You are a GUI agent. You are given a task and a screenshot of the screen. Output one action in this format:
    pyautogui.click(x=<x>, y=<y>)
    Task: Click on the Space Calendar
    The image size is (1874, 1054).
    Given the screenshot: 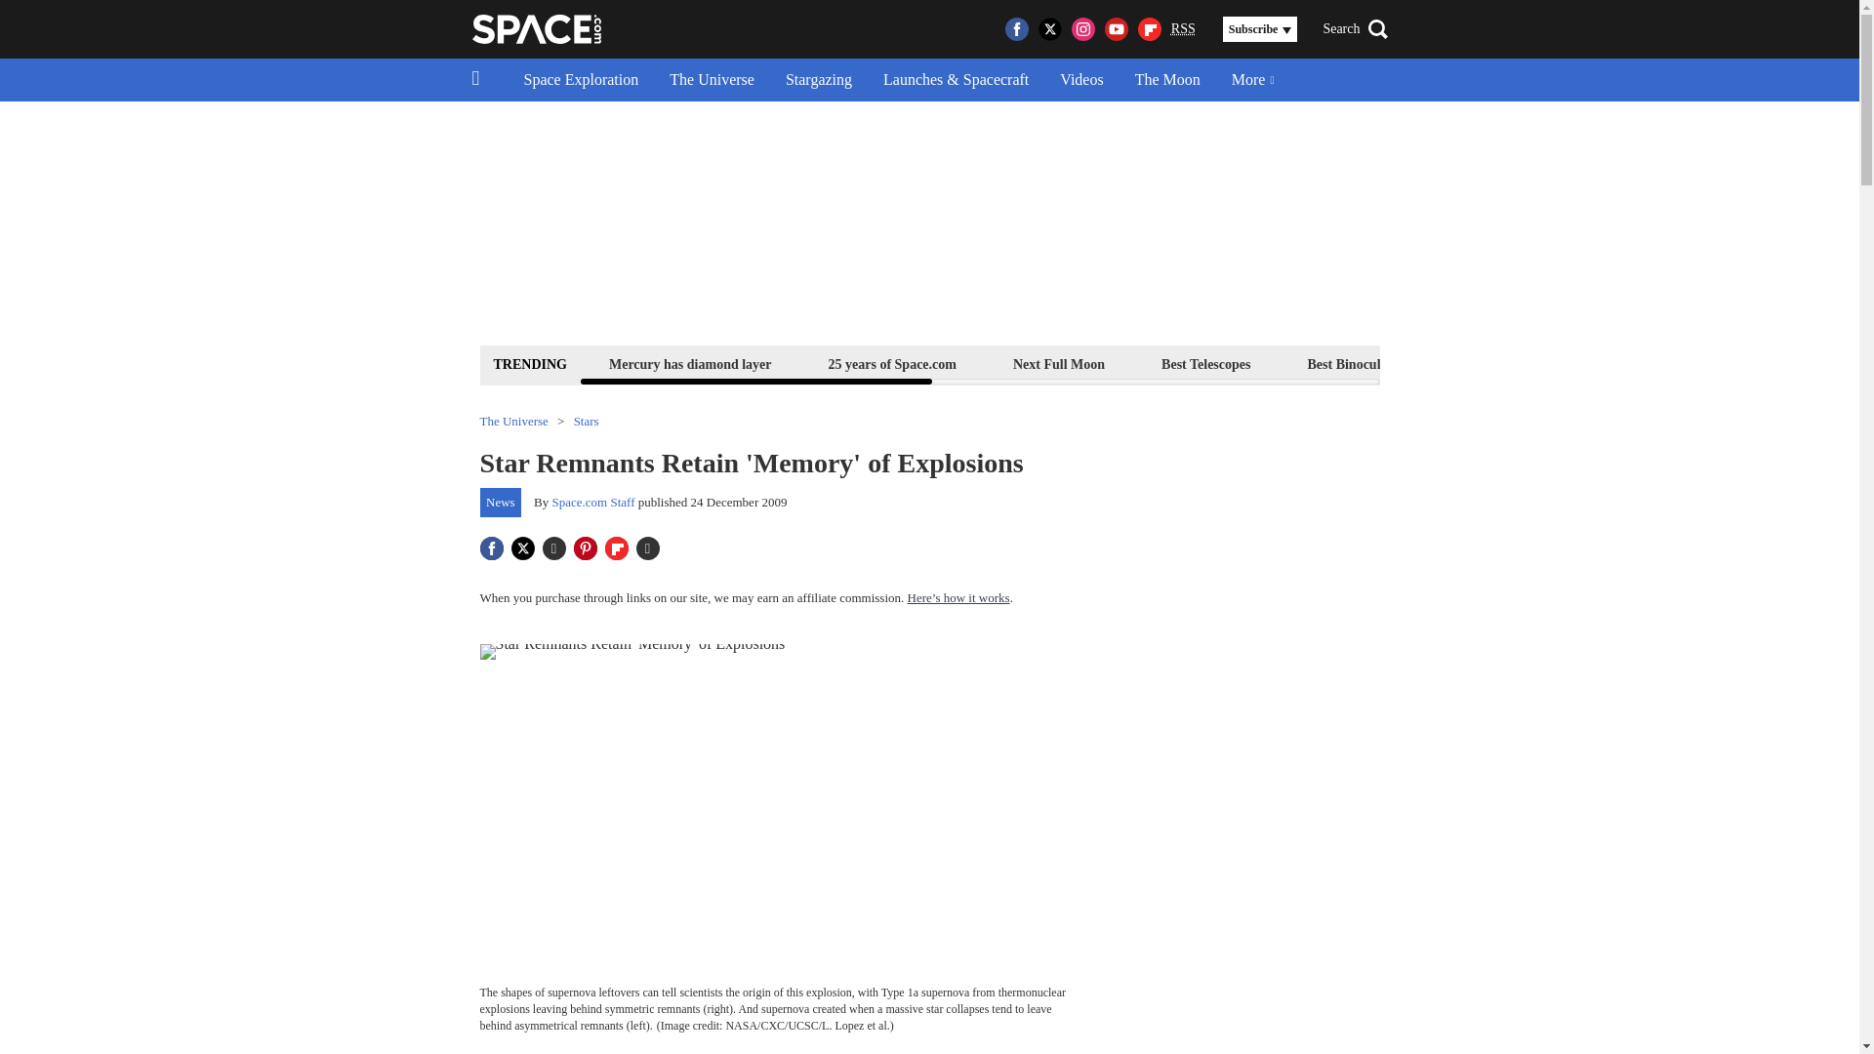 What is the action you would take?
    pyautogui.click(x=1675, y=363)
    